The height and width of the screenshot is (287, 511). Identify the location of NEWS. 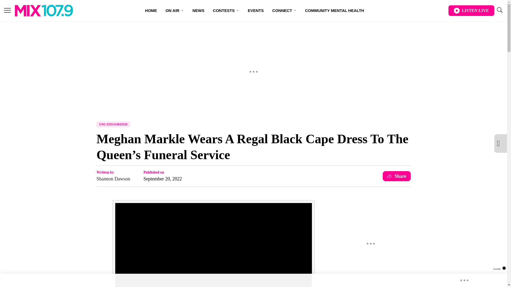
(198, 11).